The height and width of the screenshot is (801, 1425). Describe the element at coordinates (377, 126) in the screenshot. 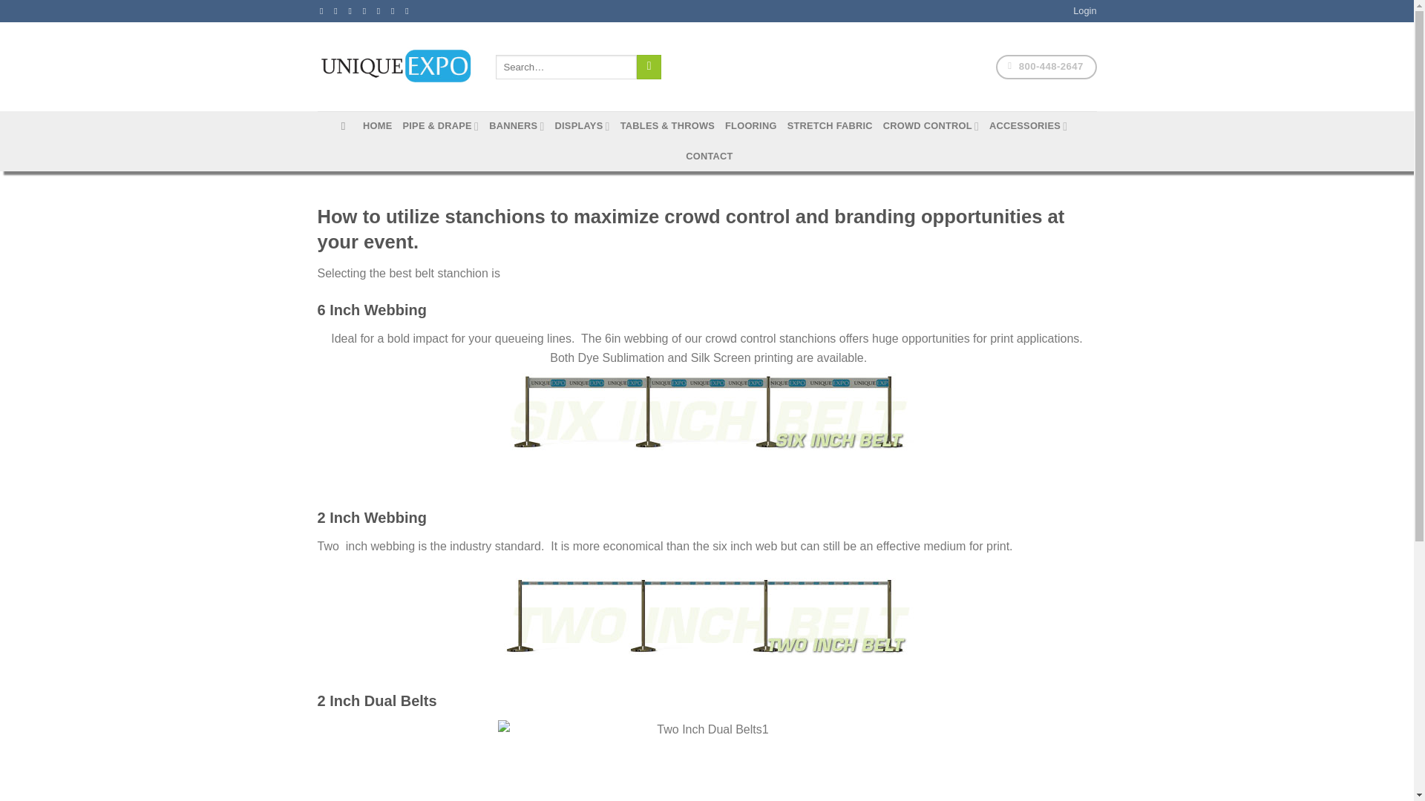

I see `HOME` at that location.